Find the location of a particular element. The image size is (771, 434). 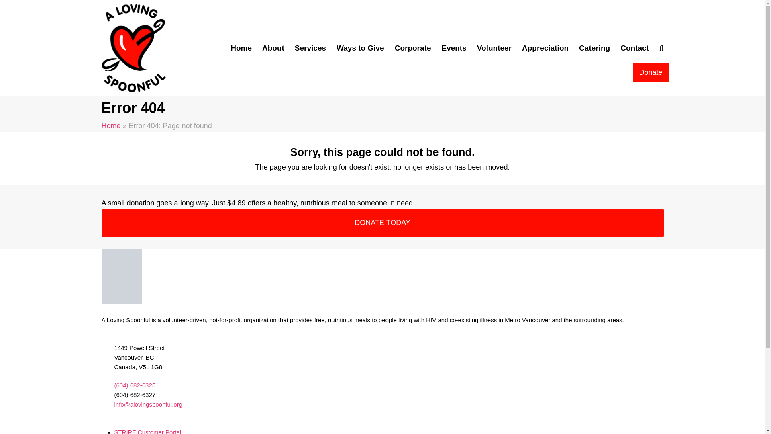

Donate is located at coordinates (651, 72).